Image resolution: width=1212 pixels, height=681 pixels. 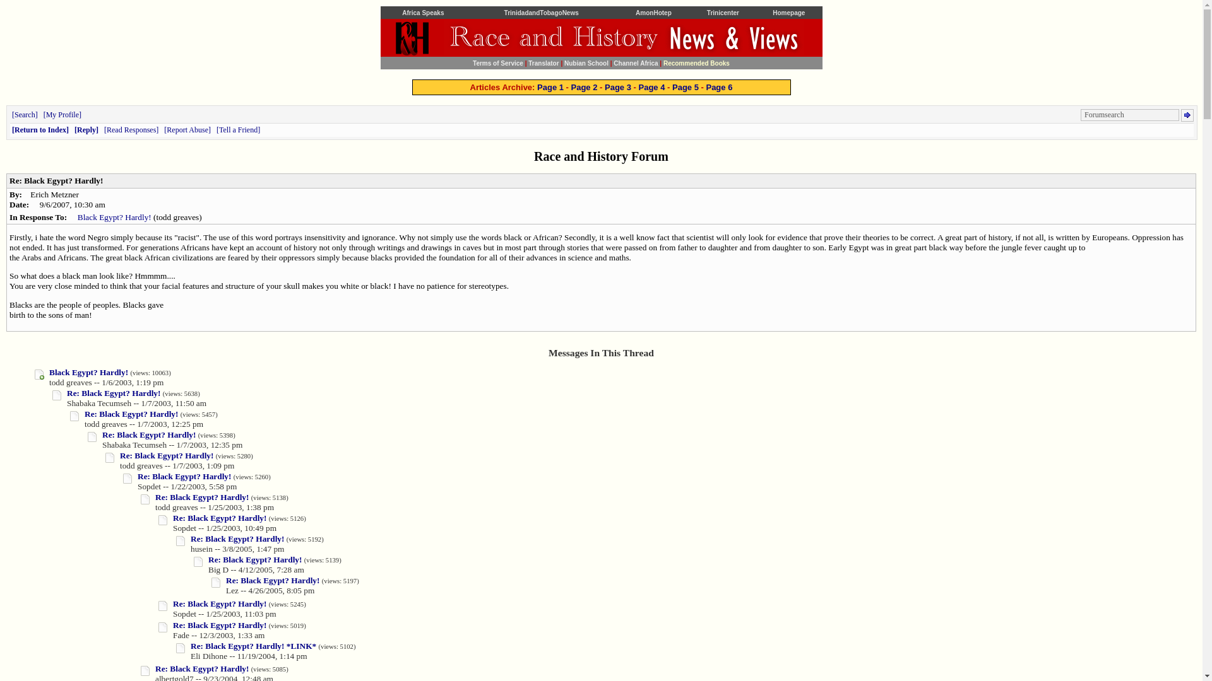 What do you see at coordinates (131, 414) in the screenshot?
I see `Re: Black Egypt? Hardly!` at bounding box center [131, 414].